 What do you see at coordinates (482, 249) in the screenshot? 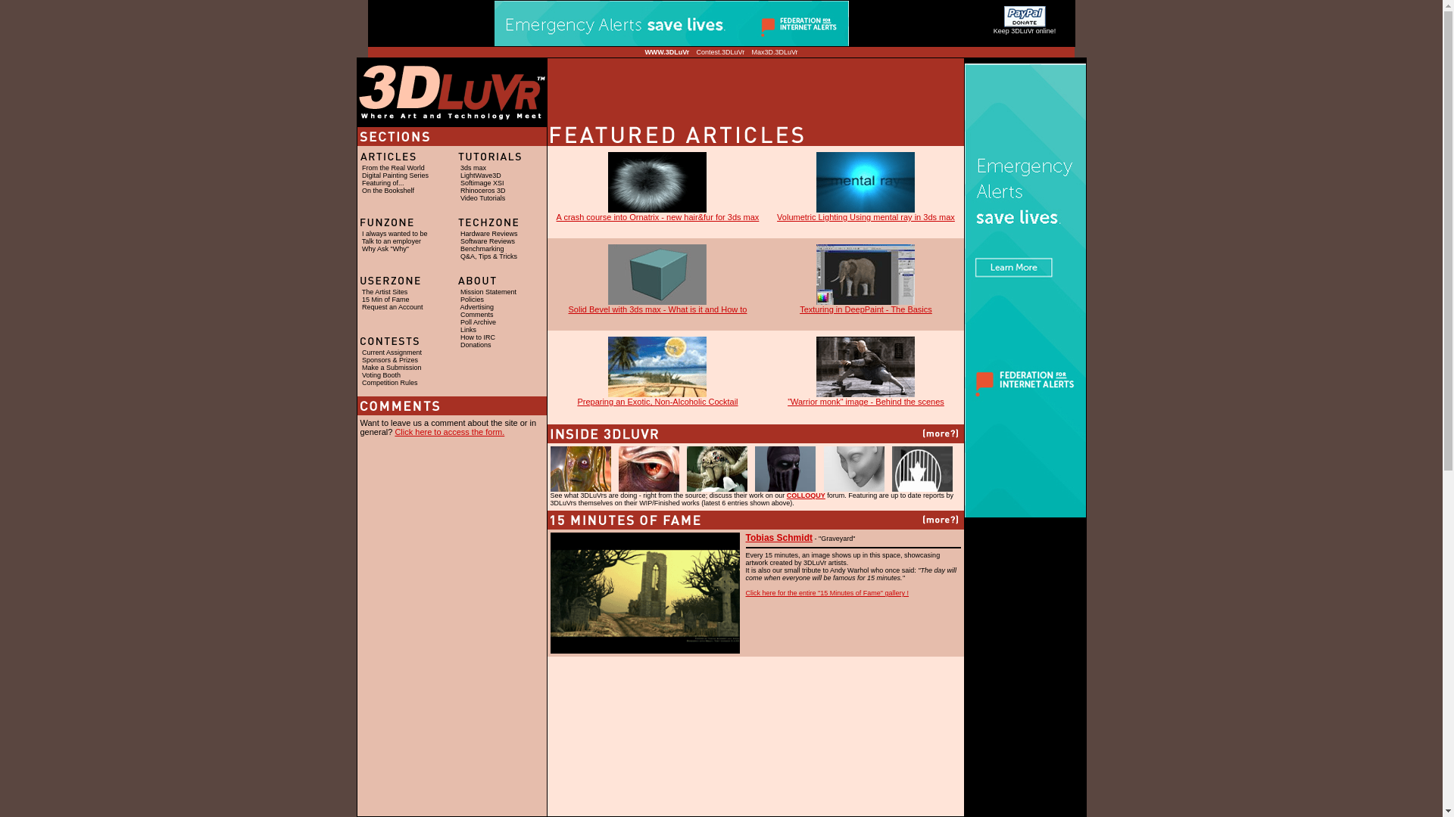
I see `Benchmarking` at bounding box center [482, 249].